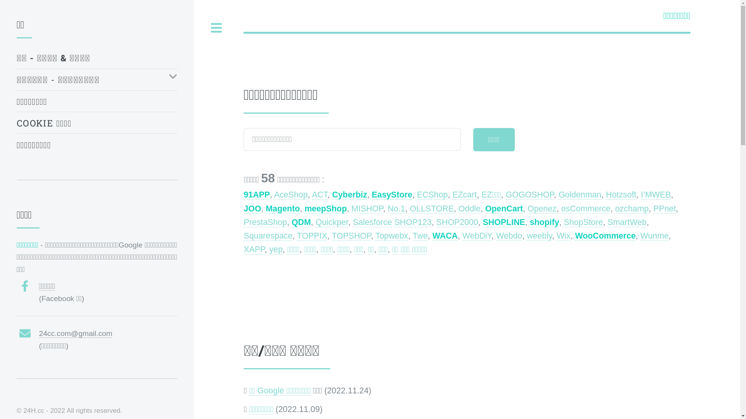 The width and height of the screenshot is (746, 419). I want to click on 91APP, so click(257, 195).